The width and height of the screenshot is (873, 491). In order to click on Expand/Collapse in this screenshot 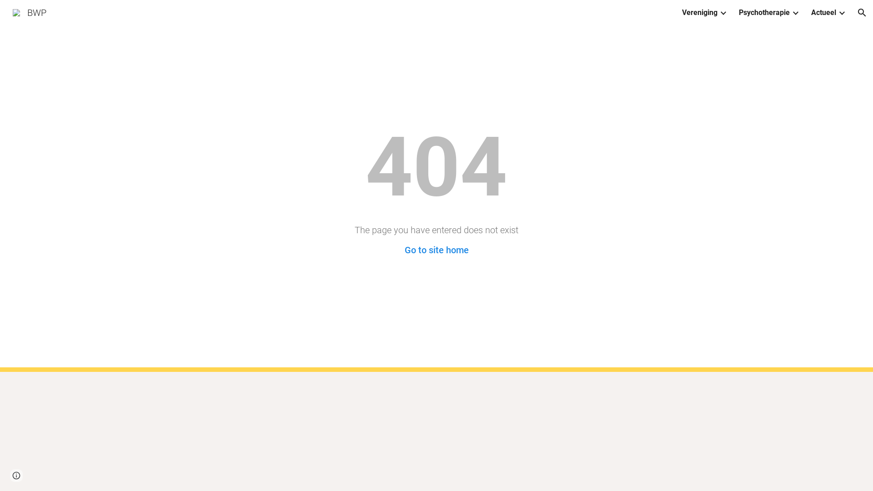, I will do `click(795, 13)`.